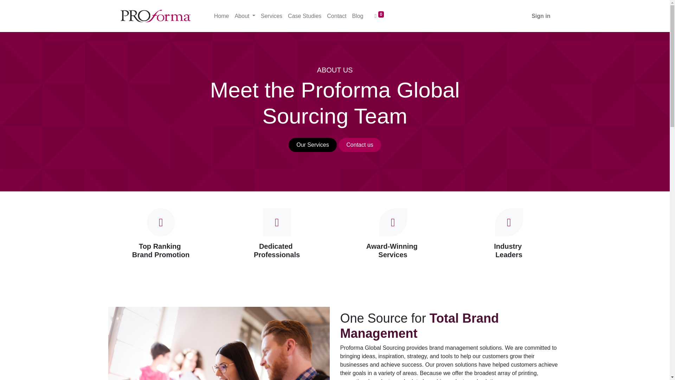 This screenshot has width=675, height=380. Describe the element at coordinates (221, 16) in the screenshot. I see `Home` at that location.